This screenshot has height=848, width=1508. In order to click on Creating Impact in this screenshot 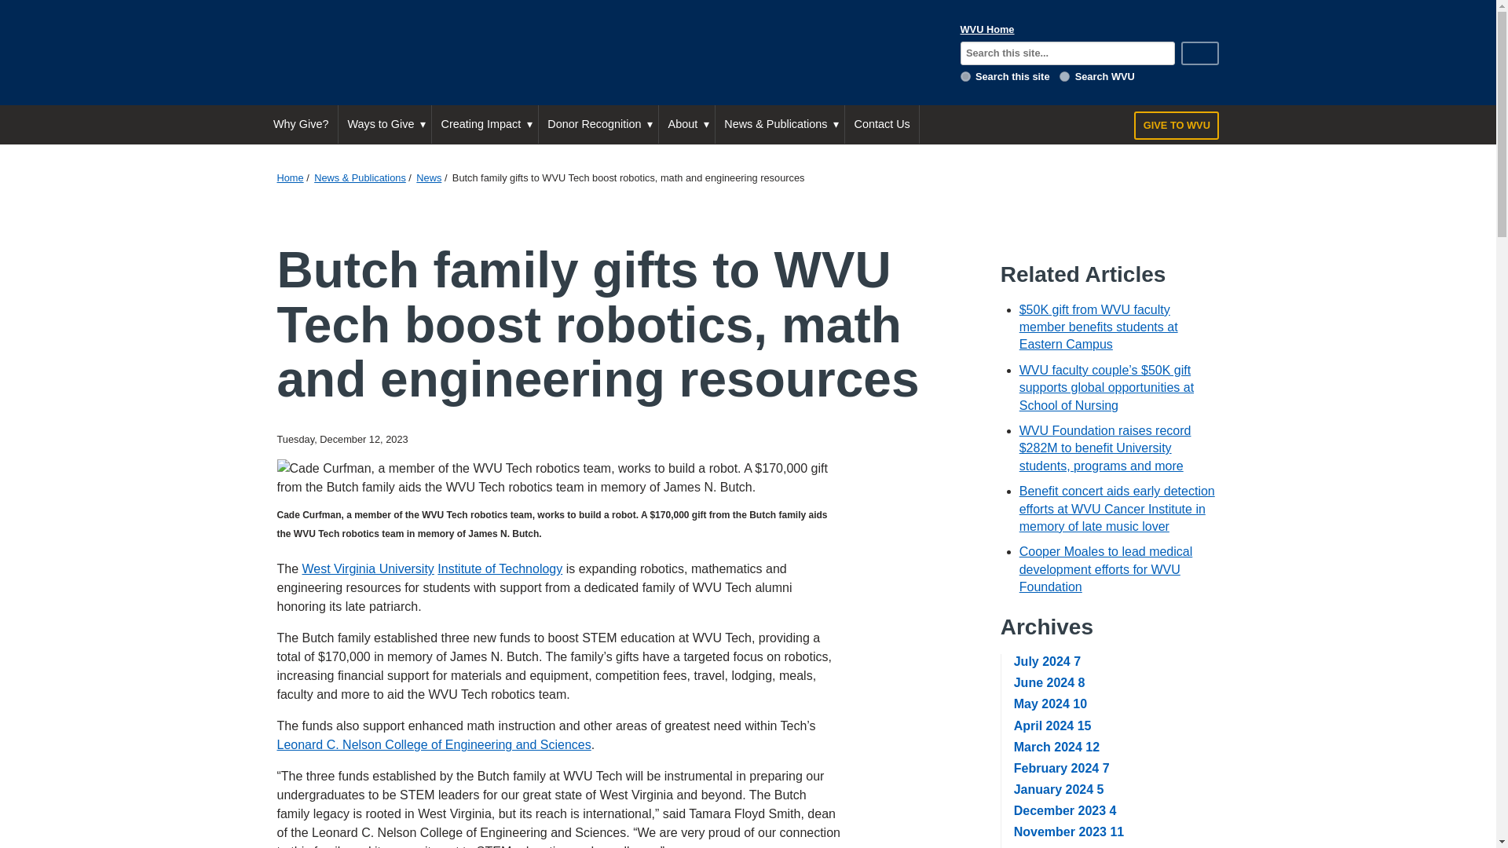, I will do `click(485, 124)`.